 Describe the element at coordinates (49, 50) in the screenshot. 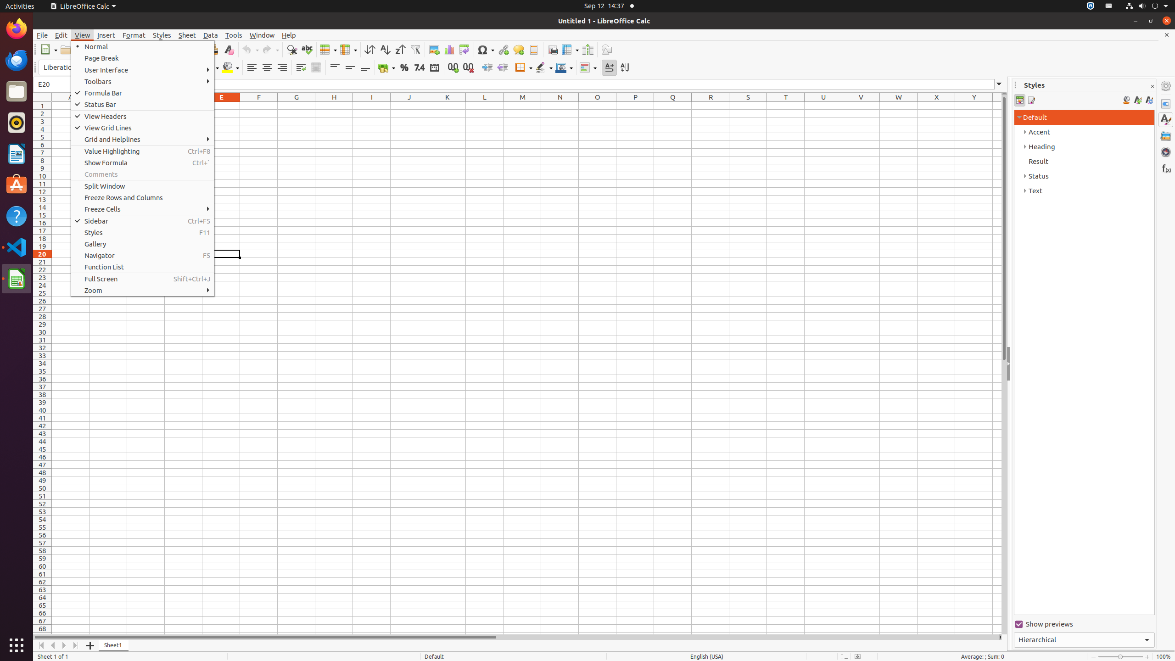

I see `New` at that location.